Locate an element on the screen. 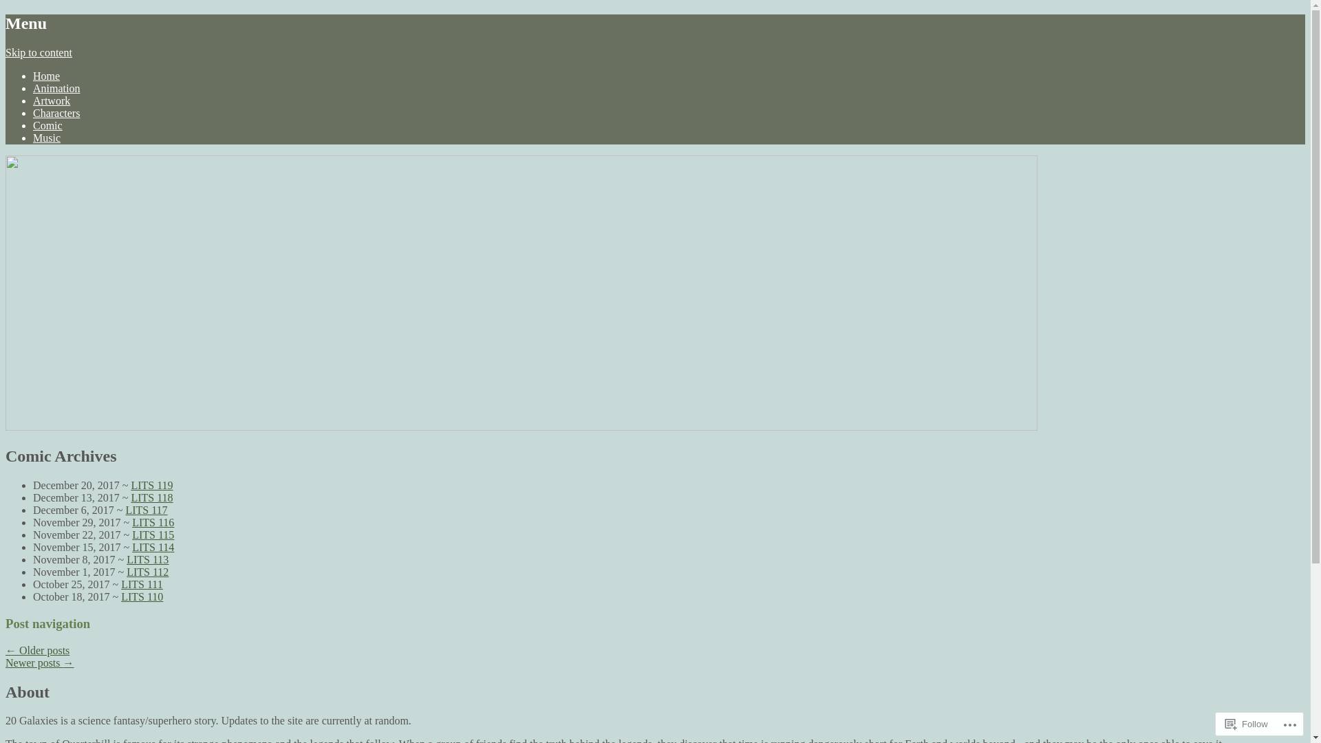 The image size is (1321, 743). LITS 119 is located at coordinates (151, 486).